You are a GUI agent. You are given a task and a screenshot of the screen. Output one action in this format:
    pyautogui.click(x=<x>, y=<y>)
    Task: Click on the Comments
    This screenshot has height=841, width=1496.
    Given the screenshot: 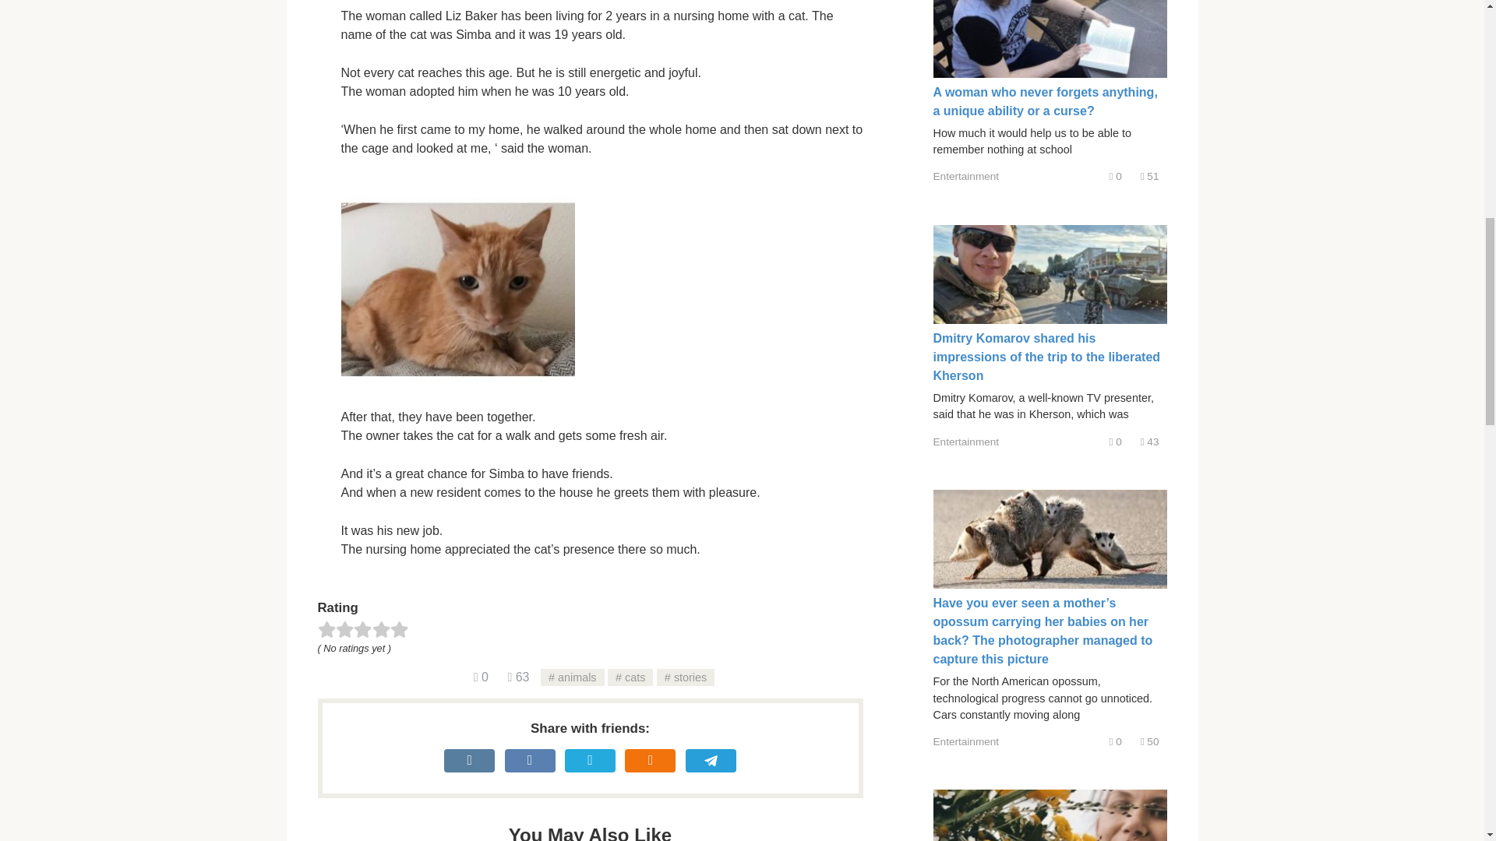 What is the action you would take?
    pyautogui.click(x=482, y=677)
    